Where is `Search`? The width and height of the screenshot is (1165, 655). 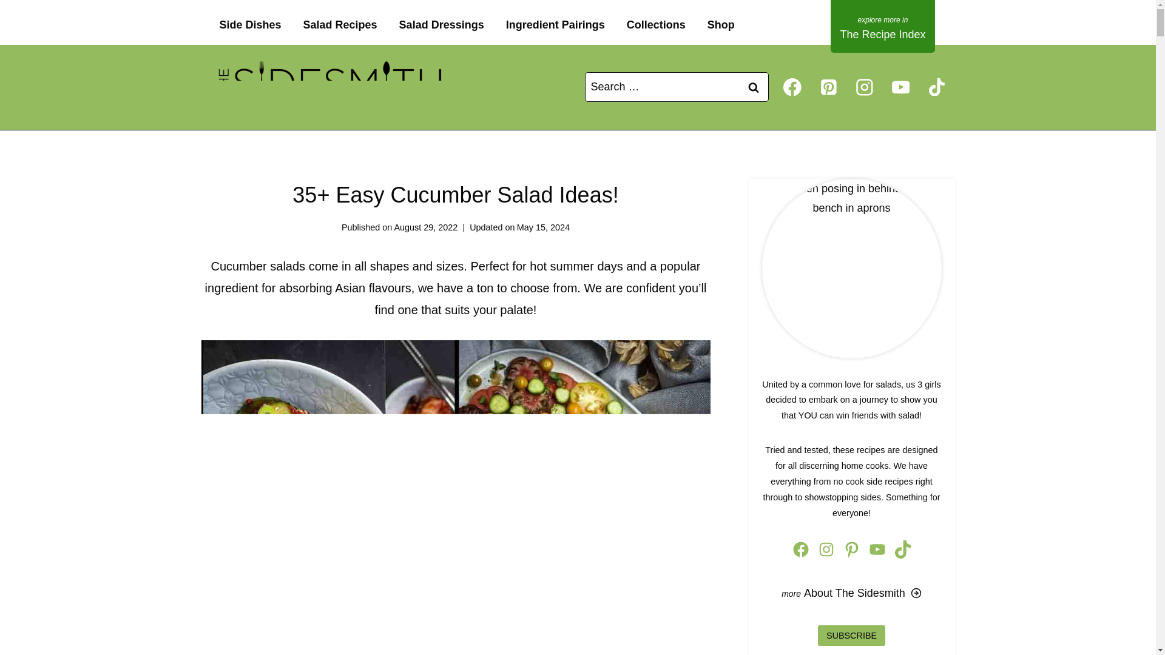
Search is located at coordinates (754, 87).